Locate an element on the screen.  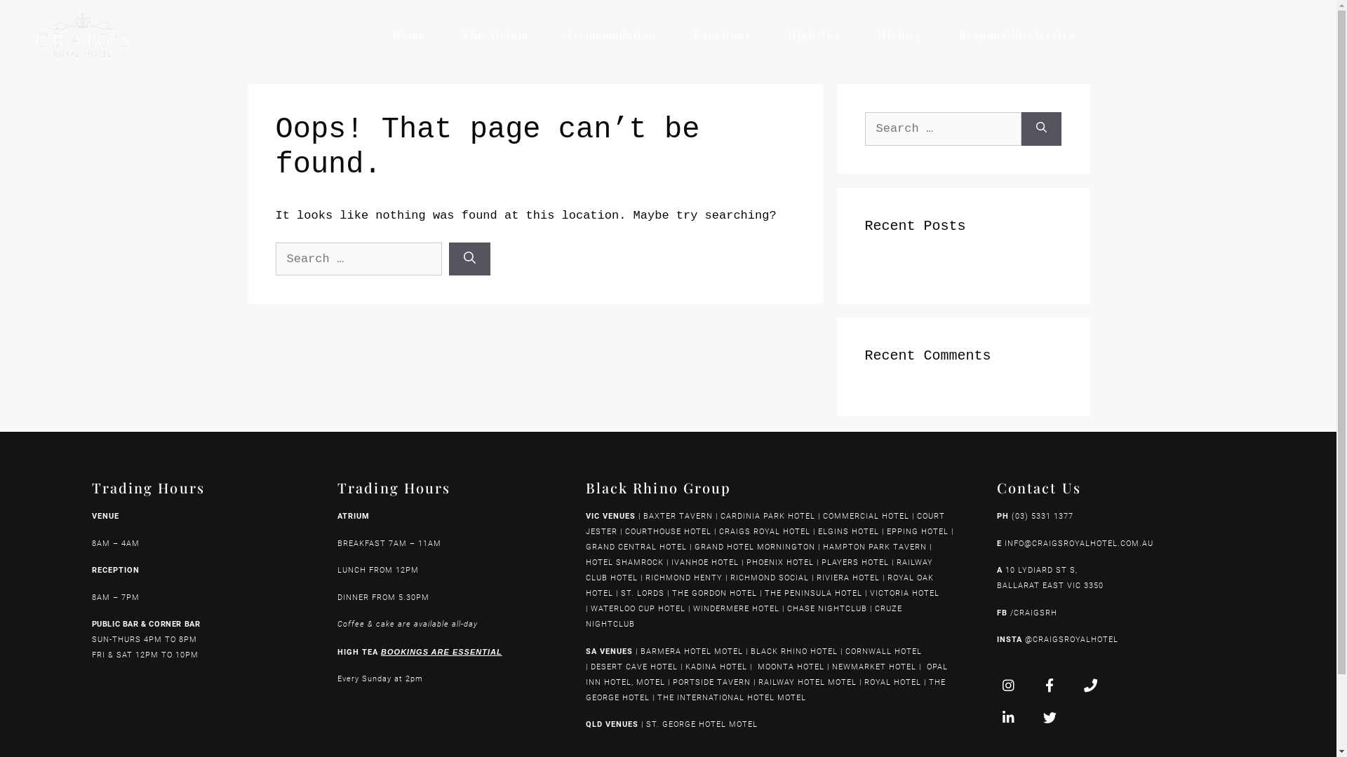
COURT JESTER is located at coordinates (765, 524).